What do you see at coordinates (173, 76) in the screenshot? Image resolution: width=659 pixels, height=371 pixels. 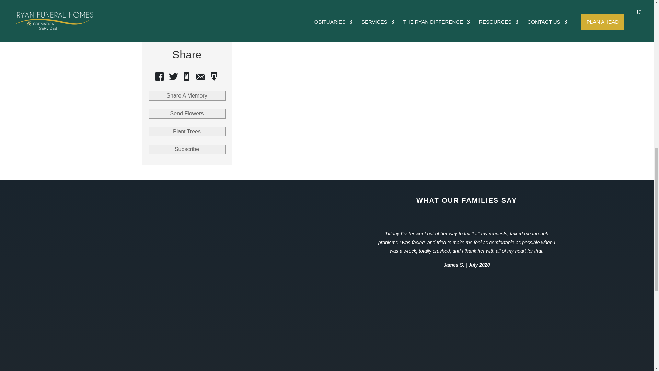 I see `Tweet this obituary` at bounding box center [173, 76].